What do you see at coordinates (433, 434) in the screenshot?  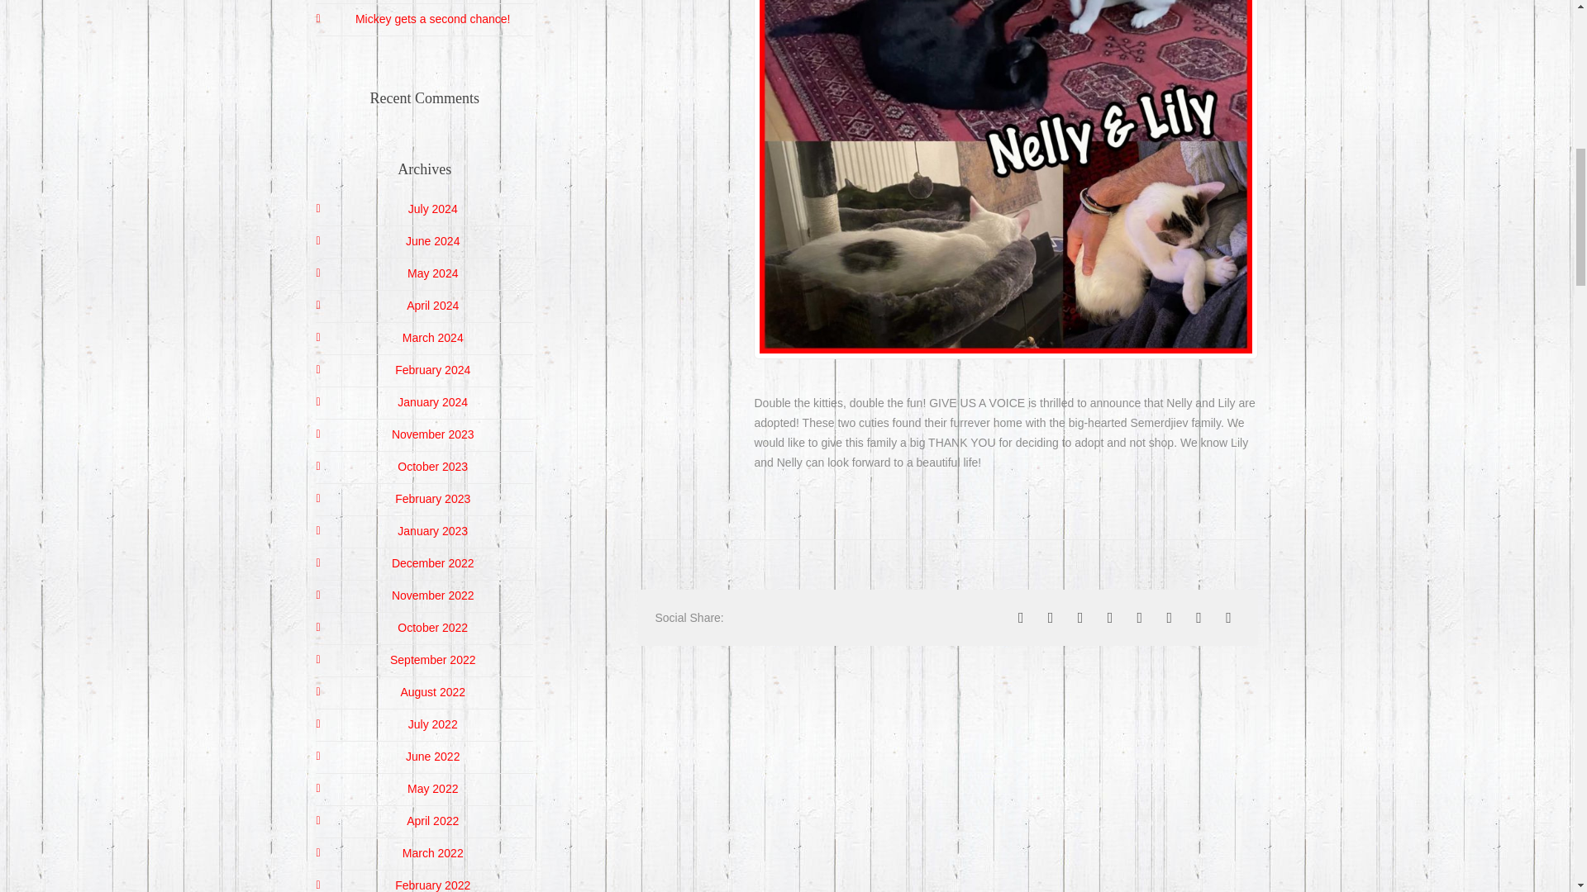 I see `November 2023` at bounding box center [433, 434].